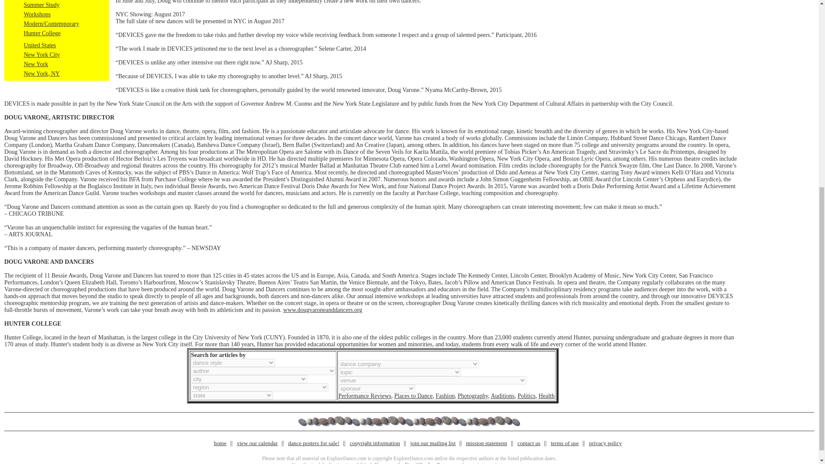 This screenshot has width=825, height=464. What do you see at coordinates (40, 46) in the screenshot?
I see `United States` at bounding box center [40, 46].